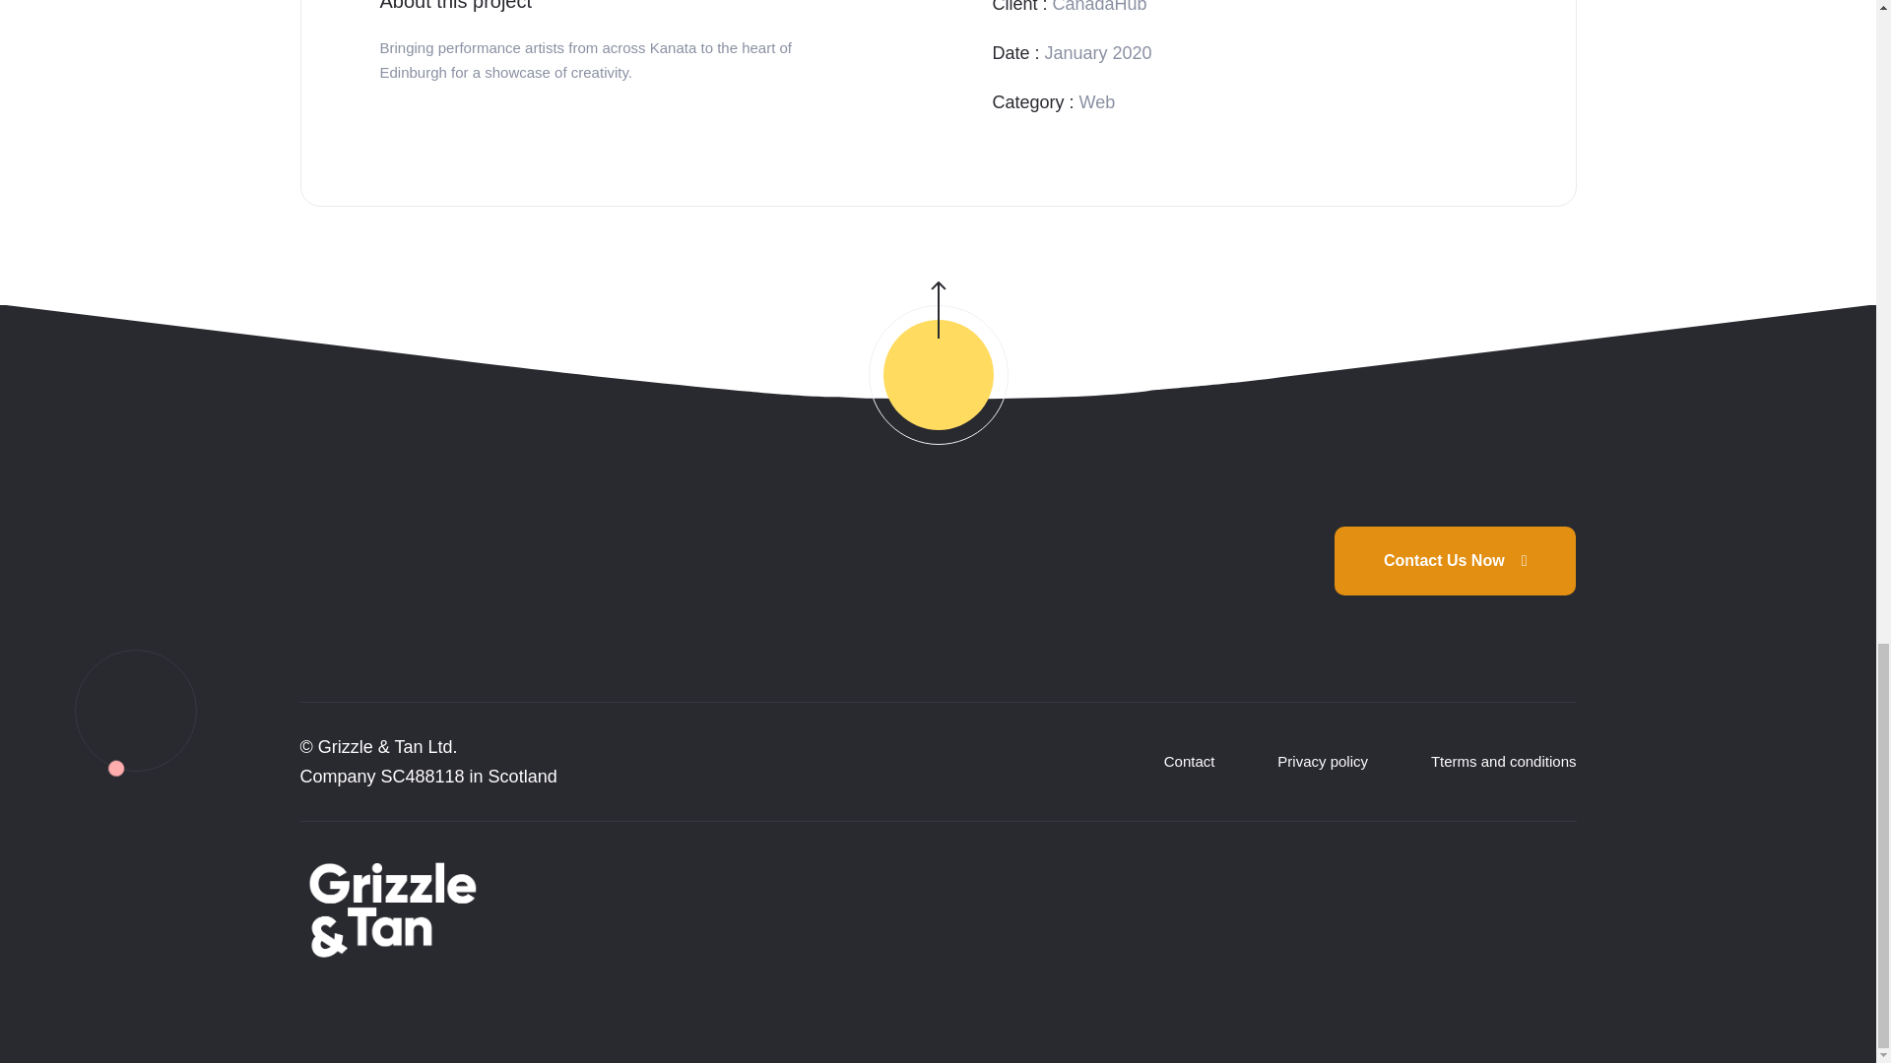  Describe the element at coordinates (1504, 760) in the screenshot. I see `Tterms and conditions` at that location.